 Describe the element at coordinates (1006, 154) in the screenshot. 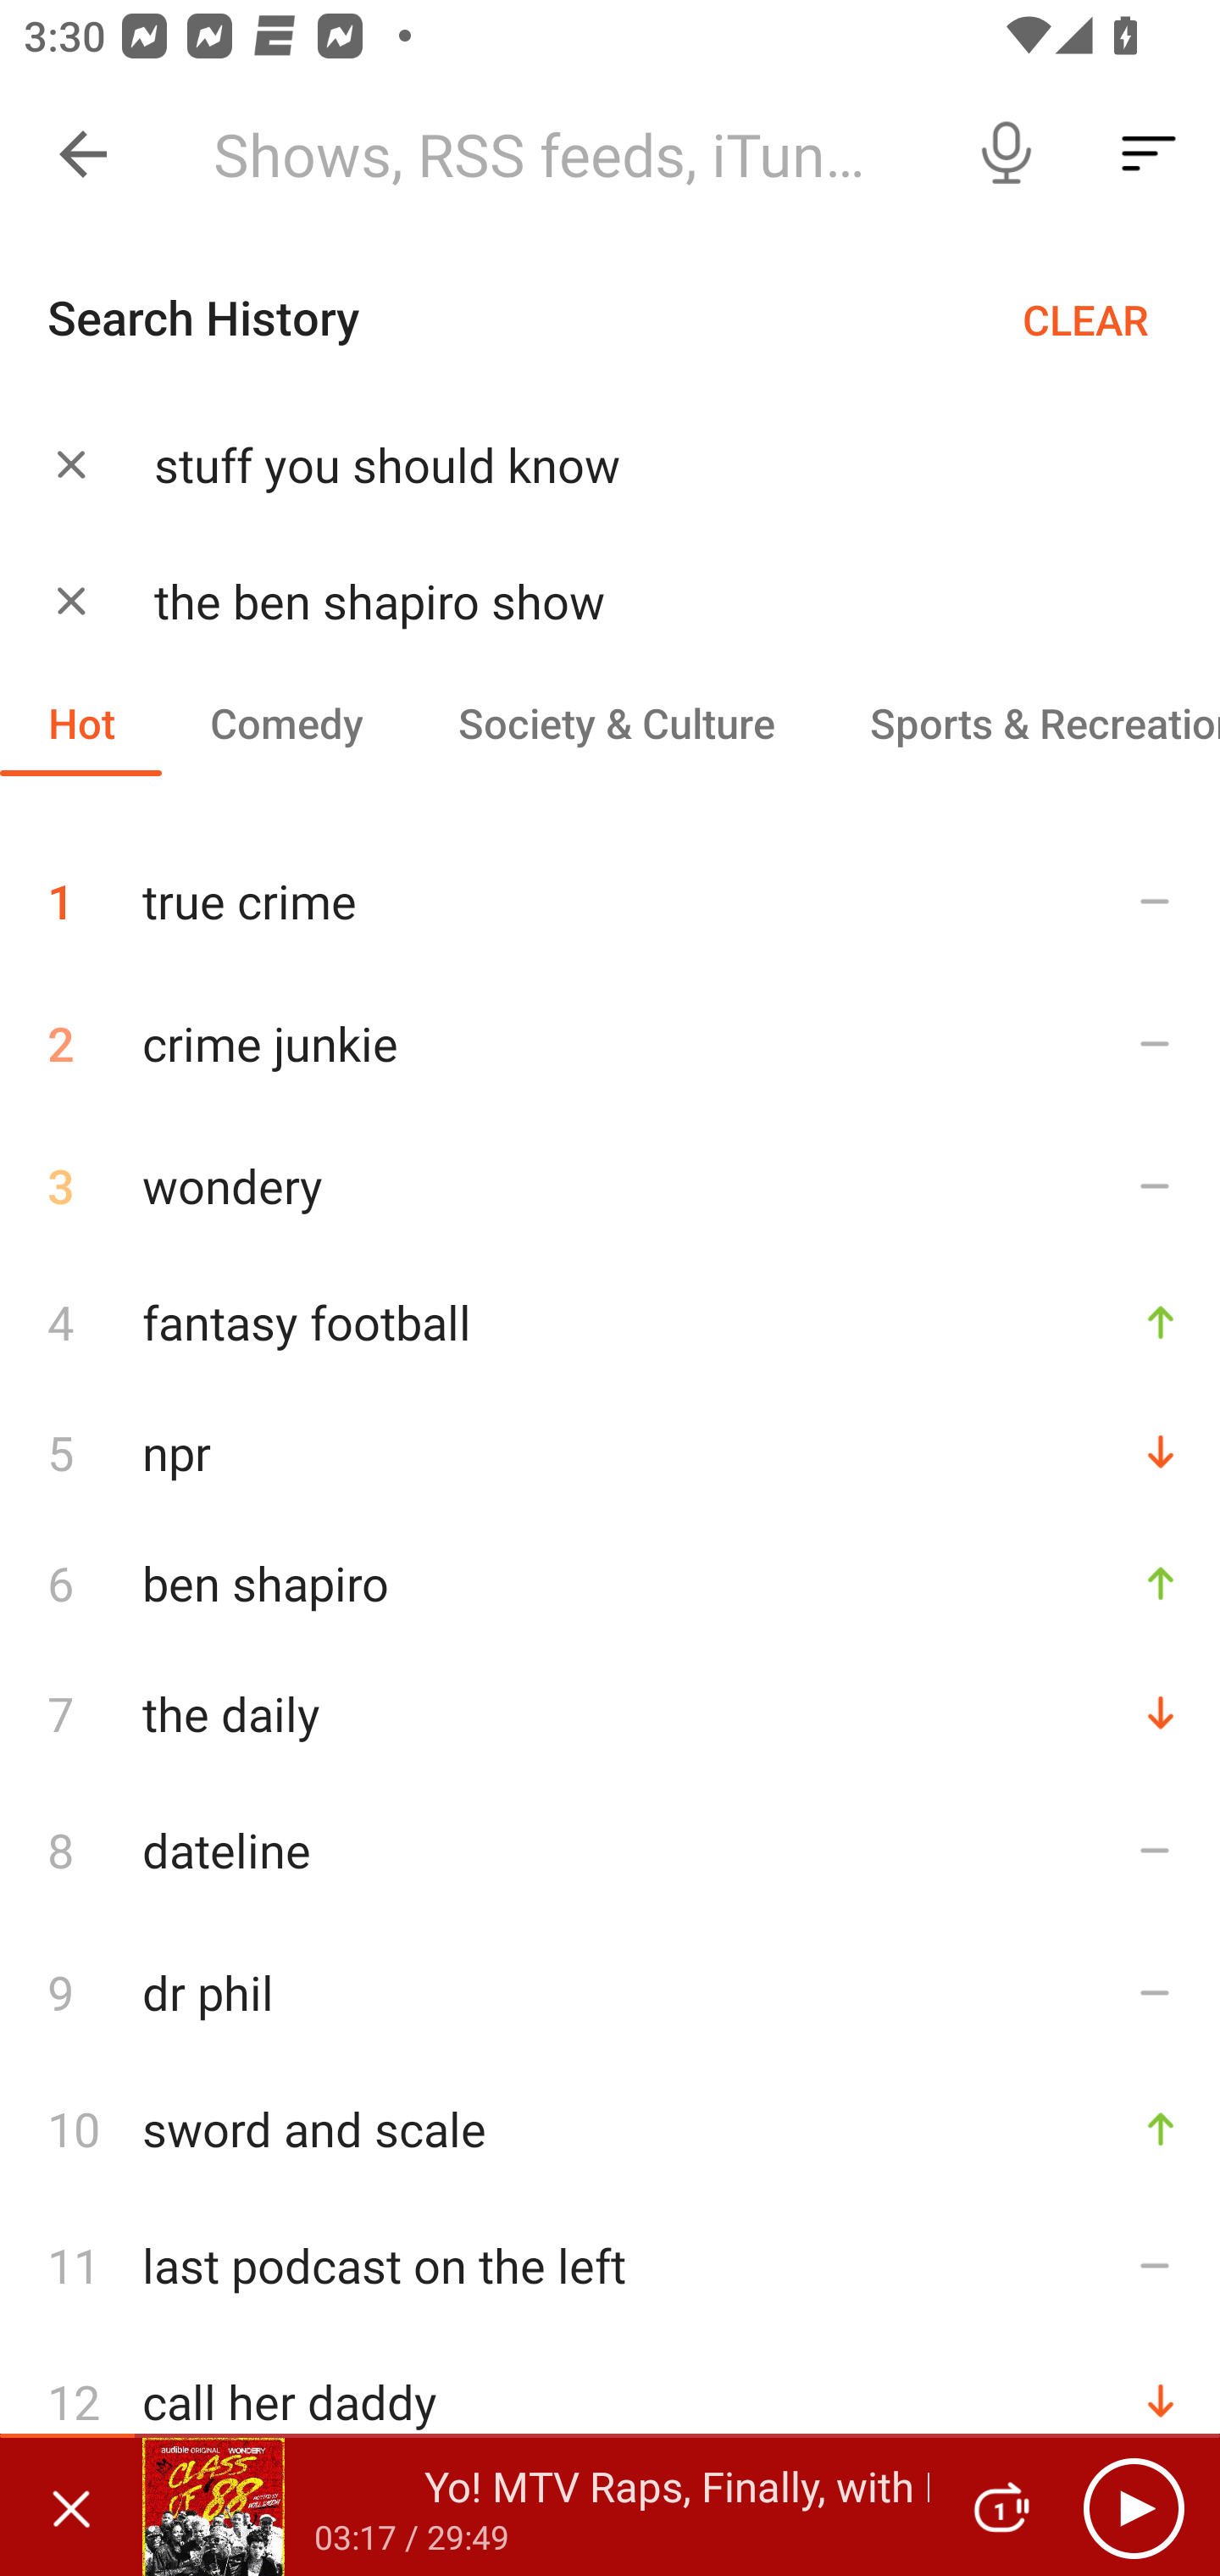

I see `Voice Search` at that location.